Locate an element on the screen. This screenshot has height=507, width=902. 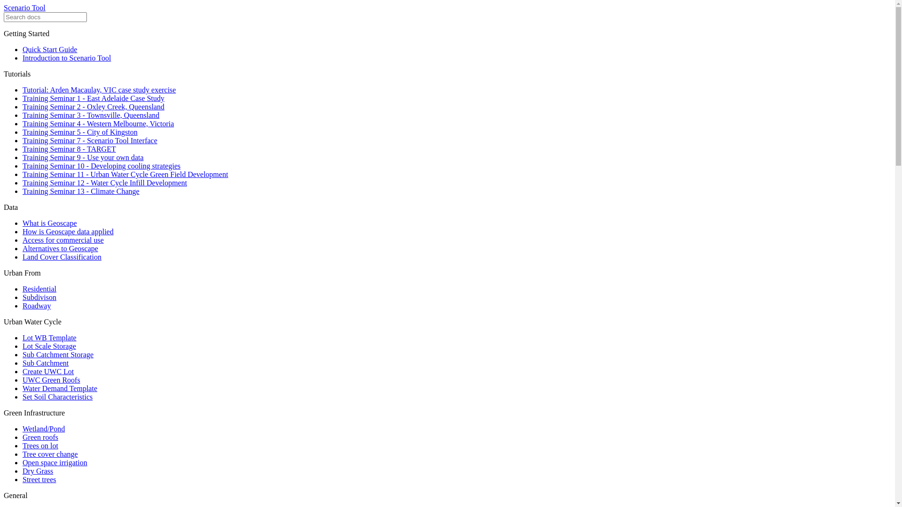
Sub Catchment is located at coordinates (46, 363).